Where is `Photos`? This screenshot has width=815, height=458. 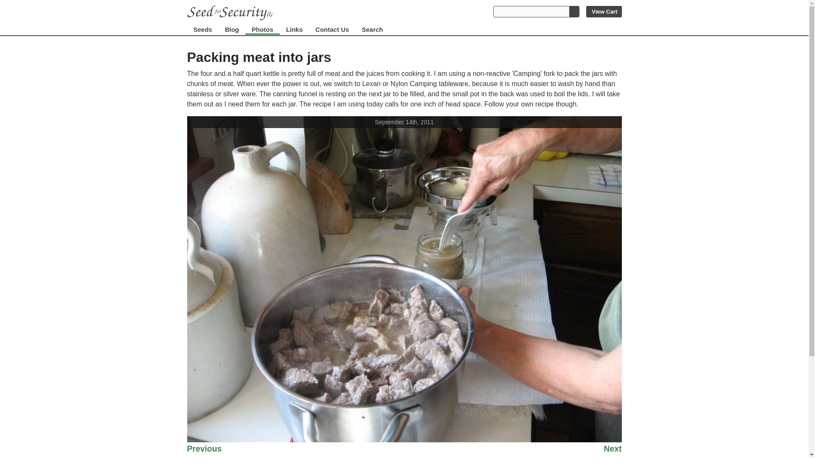
Photos is located at coordinates (262, 30).